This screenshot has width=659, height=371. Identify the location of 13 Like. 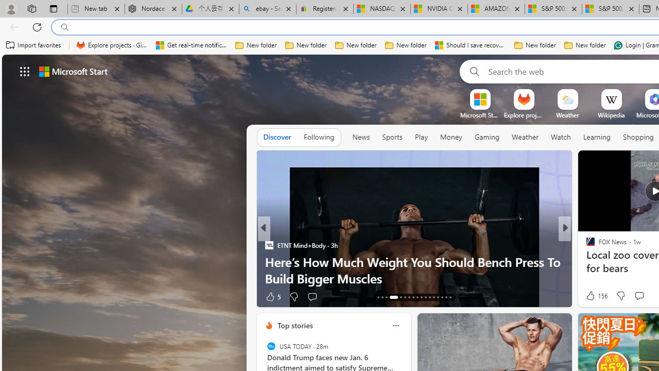
(592, 296).